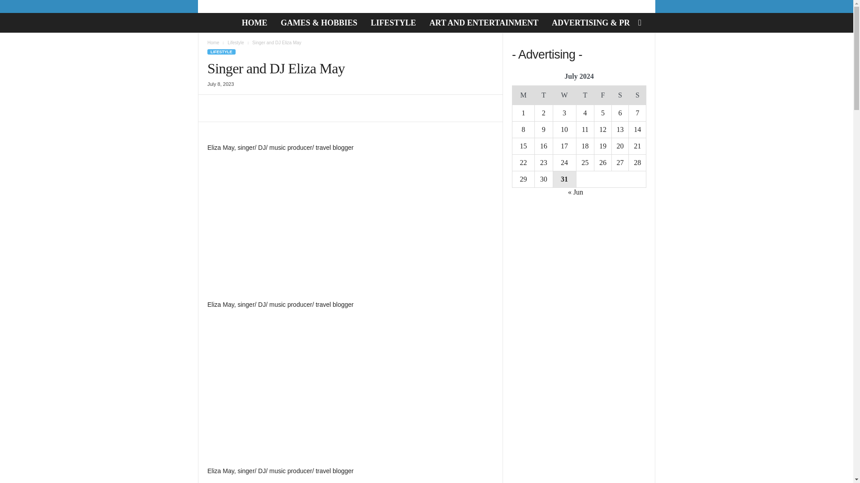  What do you see at coordinates (216, 23) in the screenshot?
I see `Analog Photo Day` at bounding box center [216, 23].